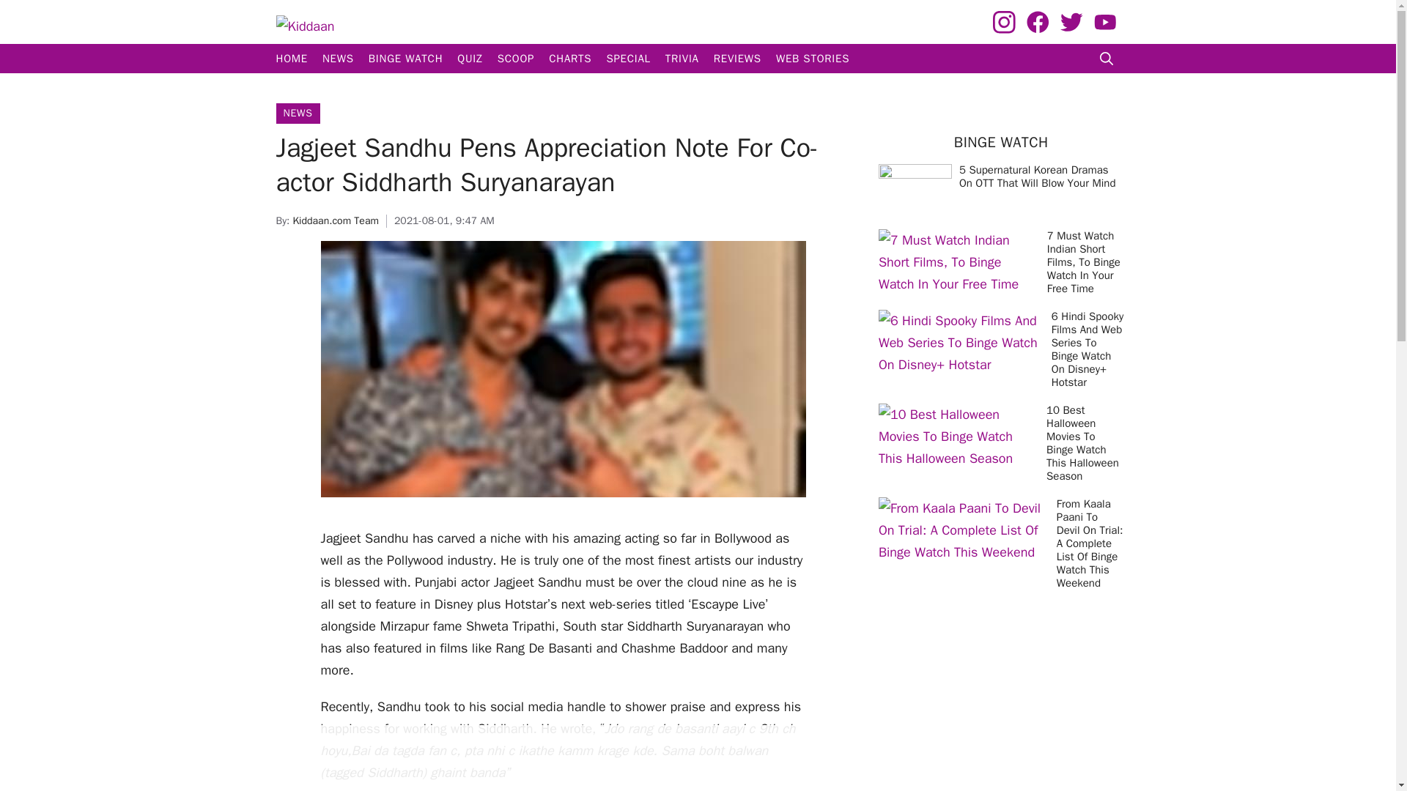 Image resolution: width=1407 pixels, height=791 pixels. What do you see at coordinates (570, 59) in the screenshot?
I see `CHARTS` at bounding box center [570, 59].